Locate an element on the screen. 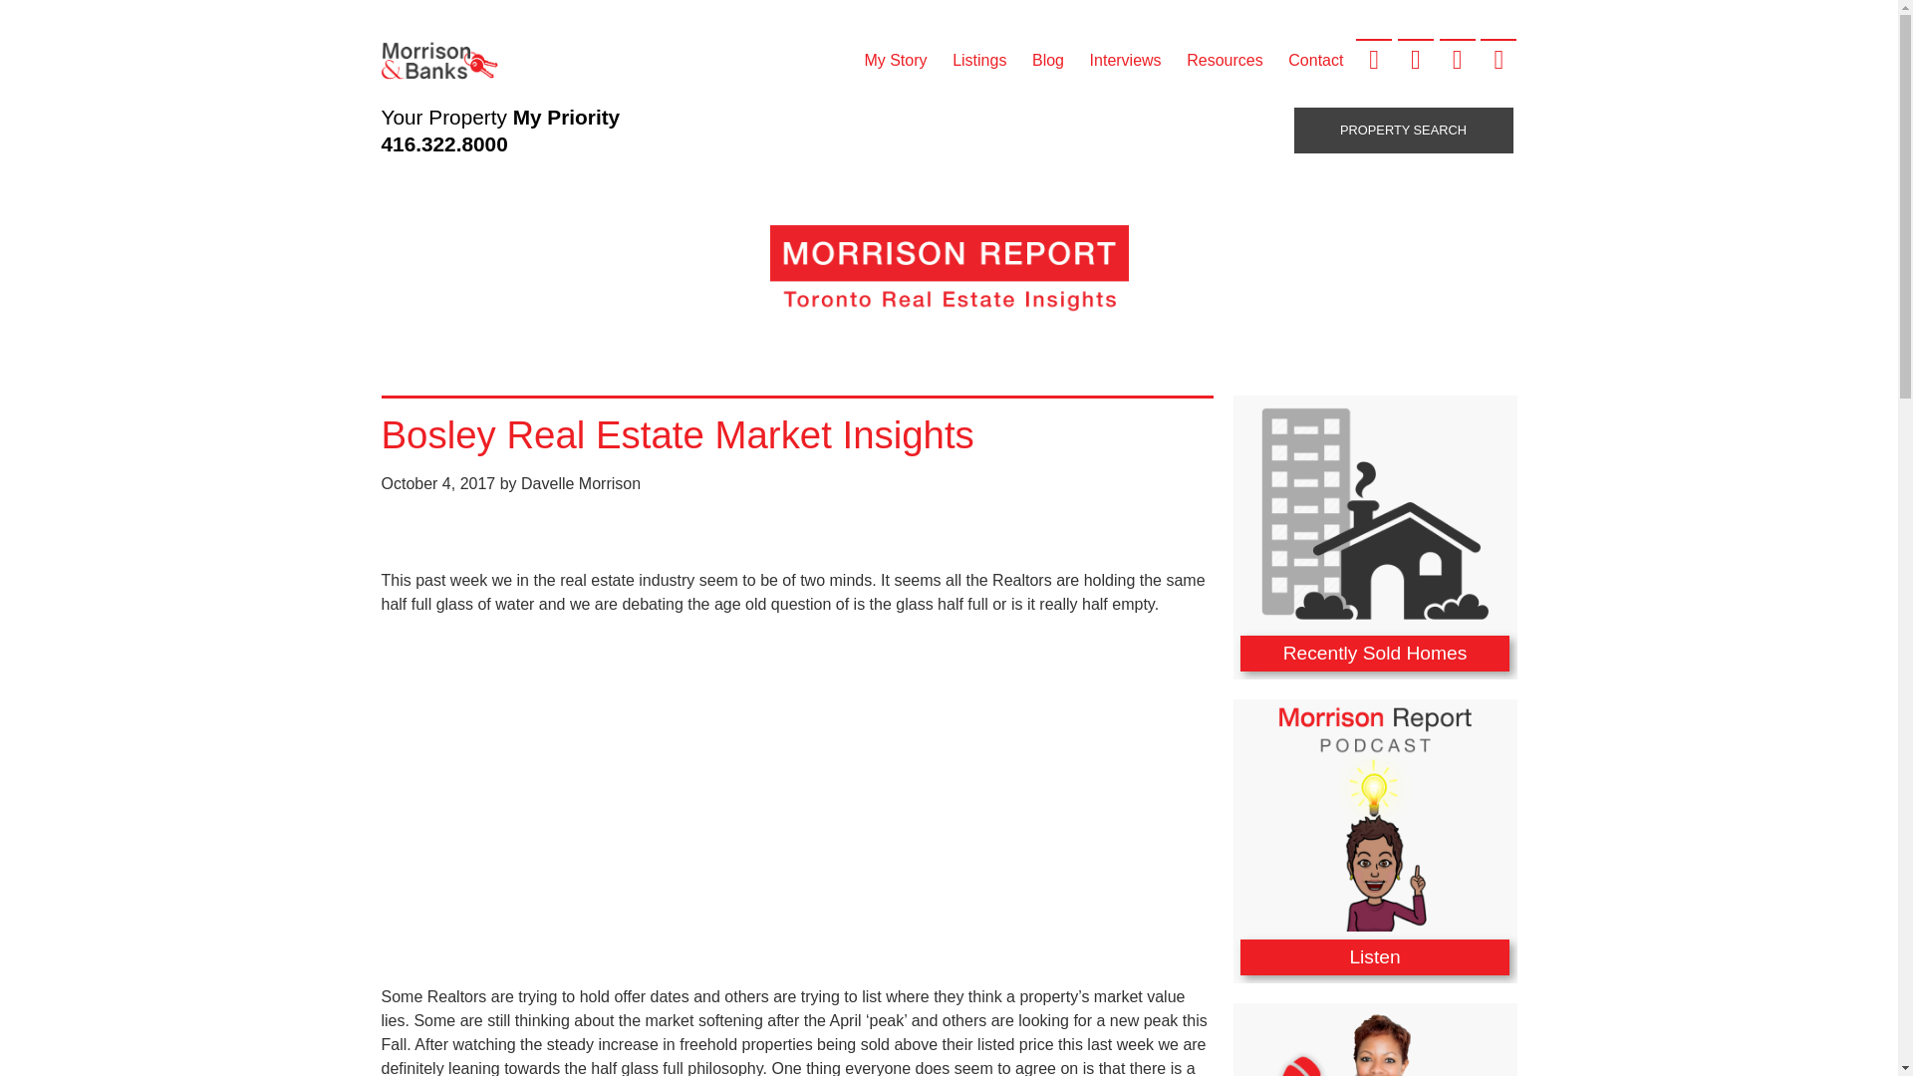  Contact is located at coordinates (1315, 60).